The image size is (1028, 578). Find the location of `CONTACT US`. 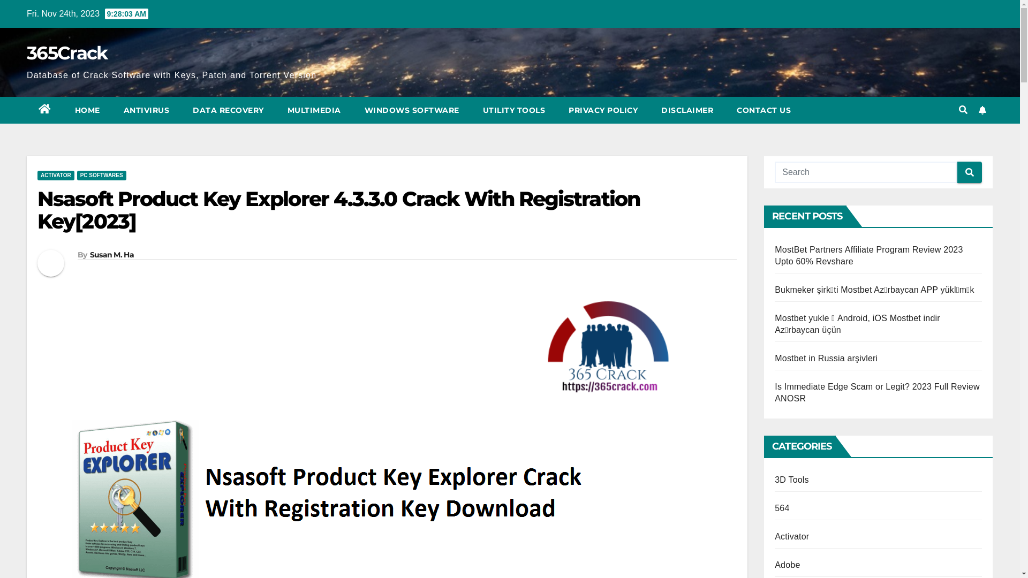

CONTACT US is located at coordinates (764, 110).